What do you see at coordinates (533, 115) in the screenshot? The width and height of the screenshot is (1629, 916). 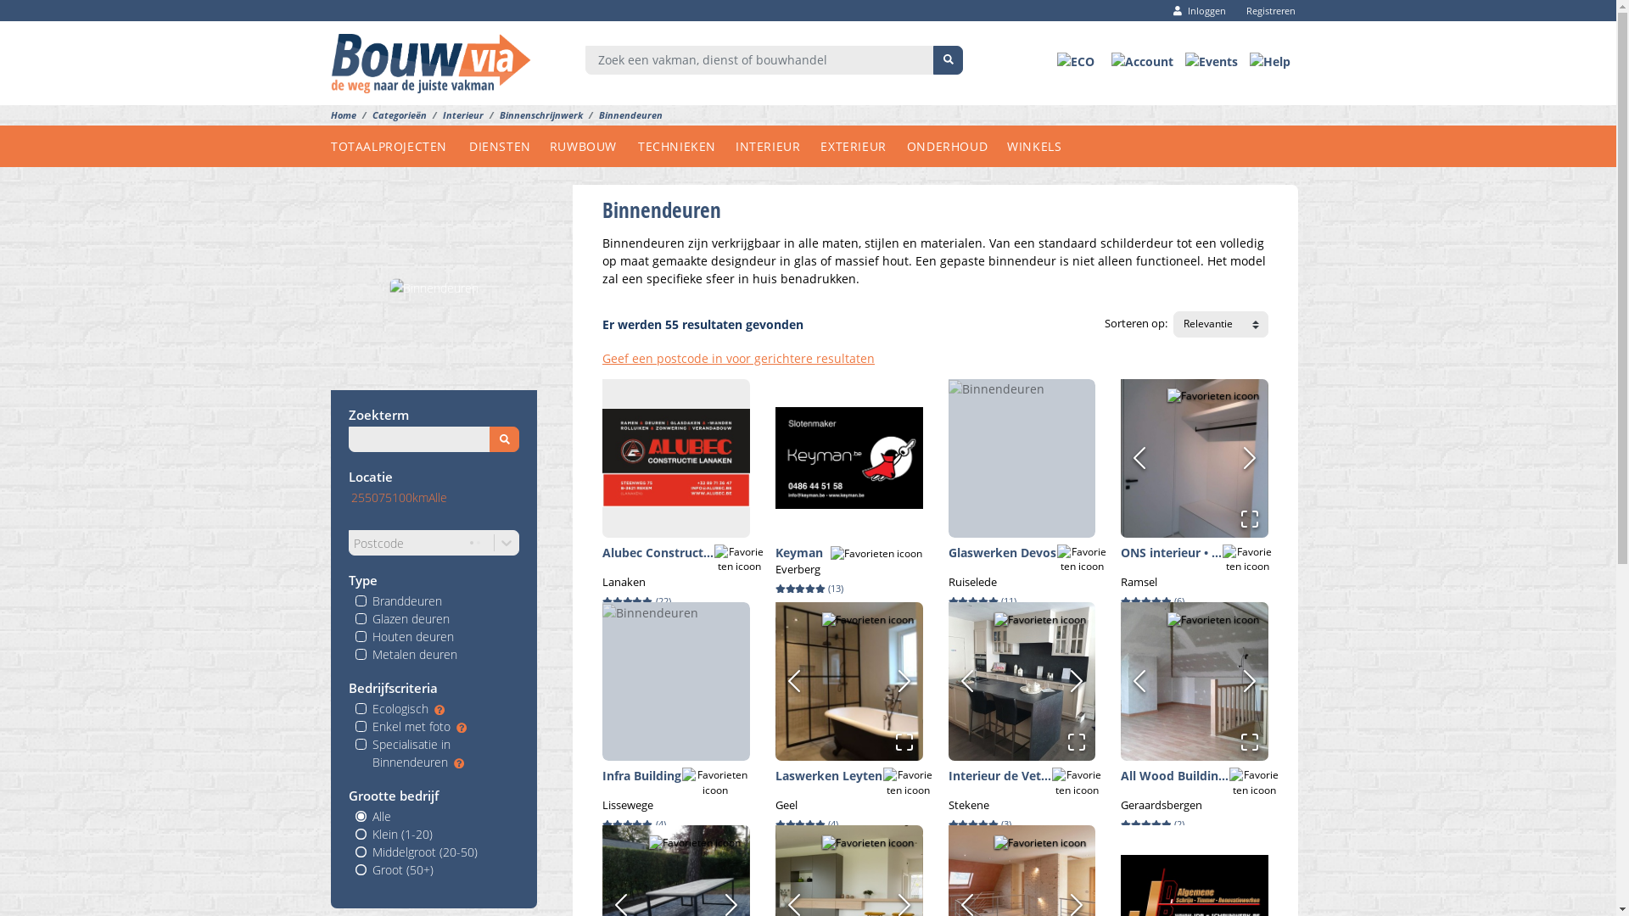 I see `Binnenschrijnwerk` at bounding box center [533, 115].